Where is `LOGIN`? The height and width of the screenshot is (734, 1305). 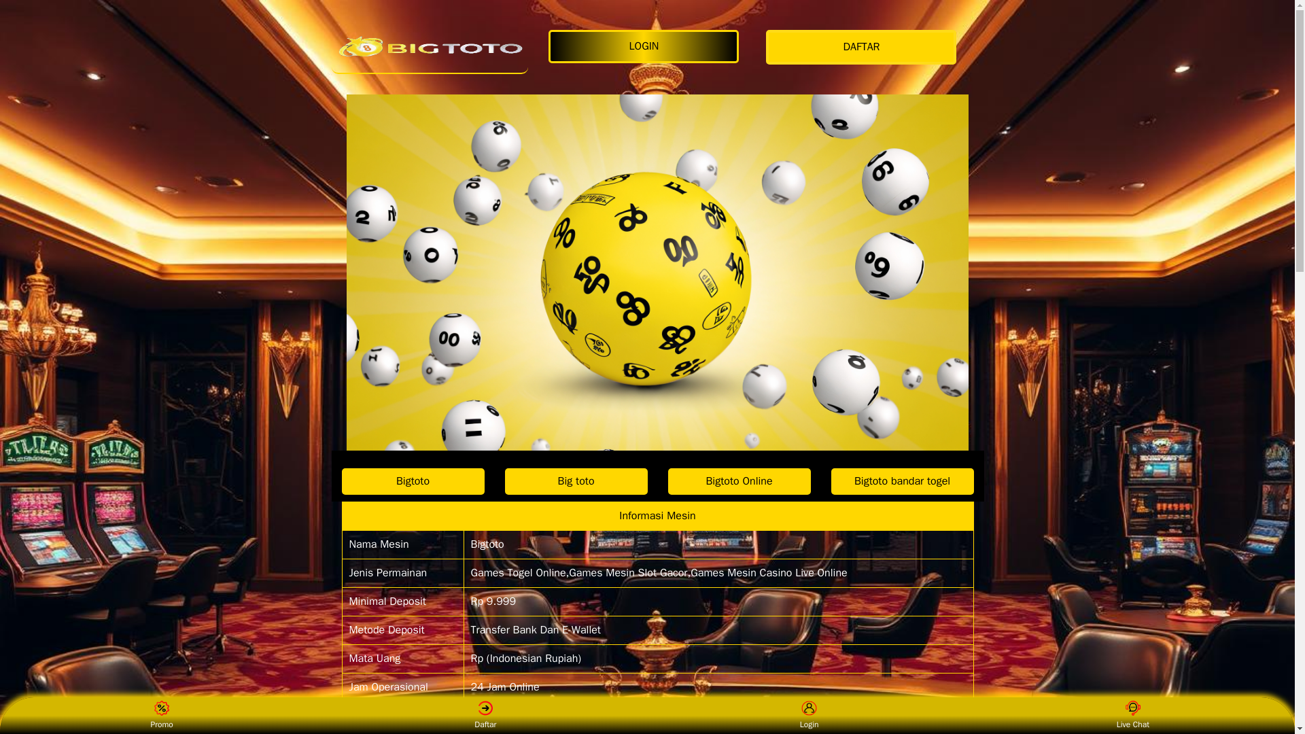 LOGIN is located at coordinates (646, 46).